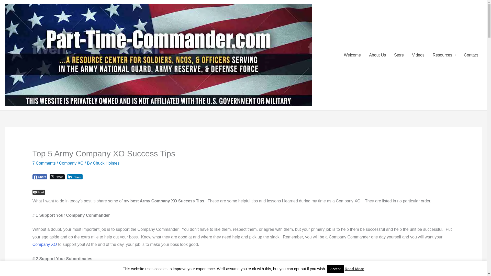 This screenshot has width=491, height=276. Describe the element at coordinates (106, 163) in the screenshot. I see `Chuck Holmes` at that location.